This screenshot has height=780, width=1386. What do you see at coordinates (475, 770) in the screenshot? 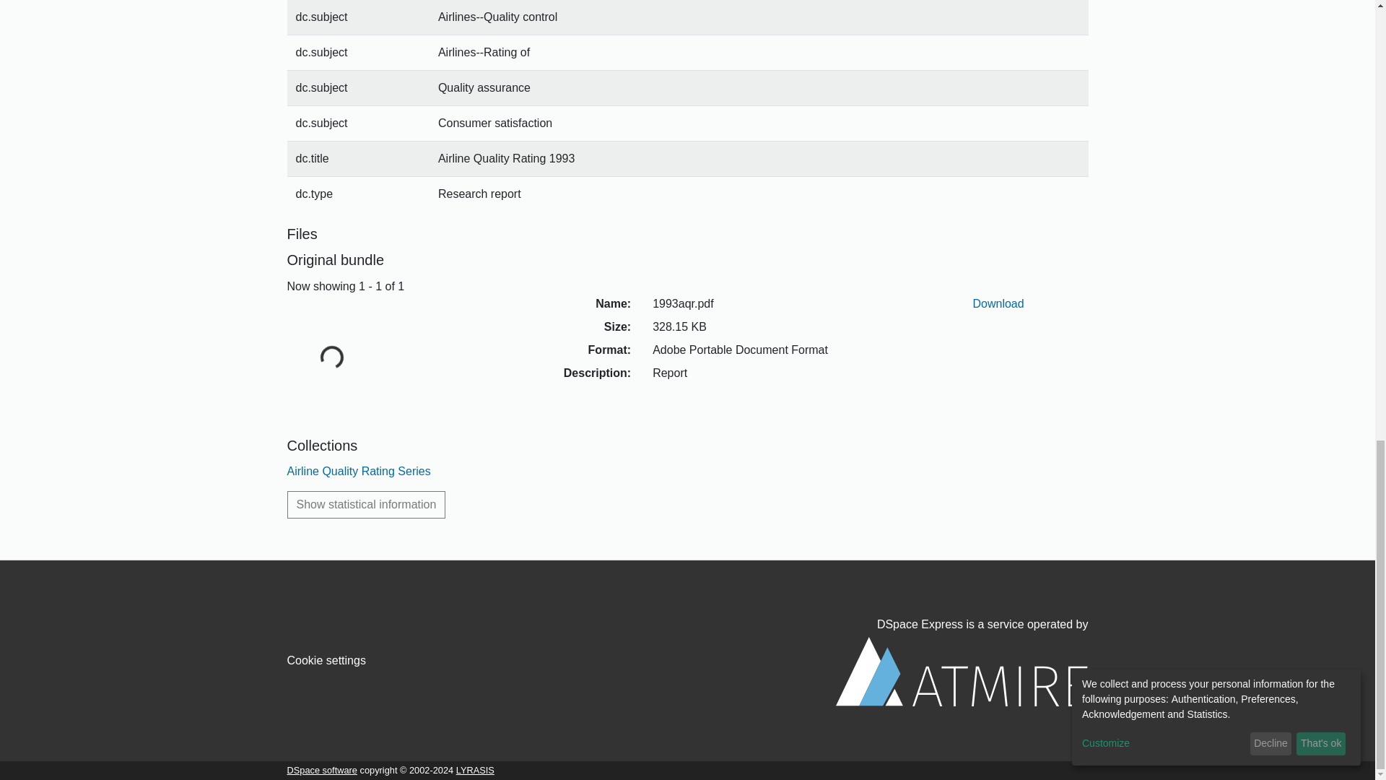
I see `LYRASIS` at bounding box center [475, 770].